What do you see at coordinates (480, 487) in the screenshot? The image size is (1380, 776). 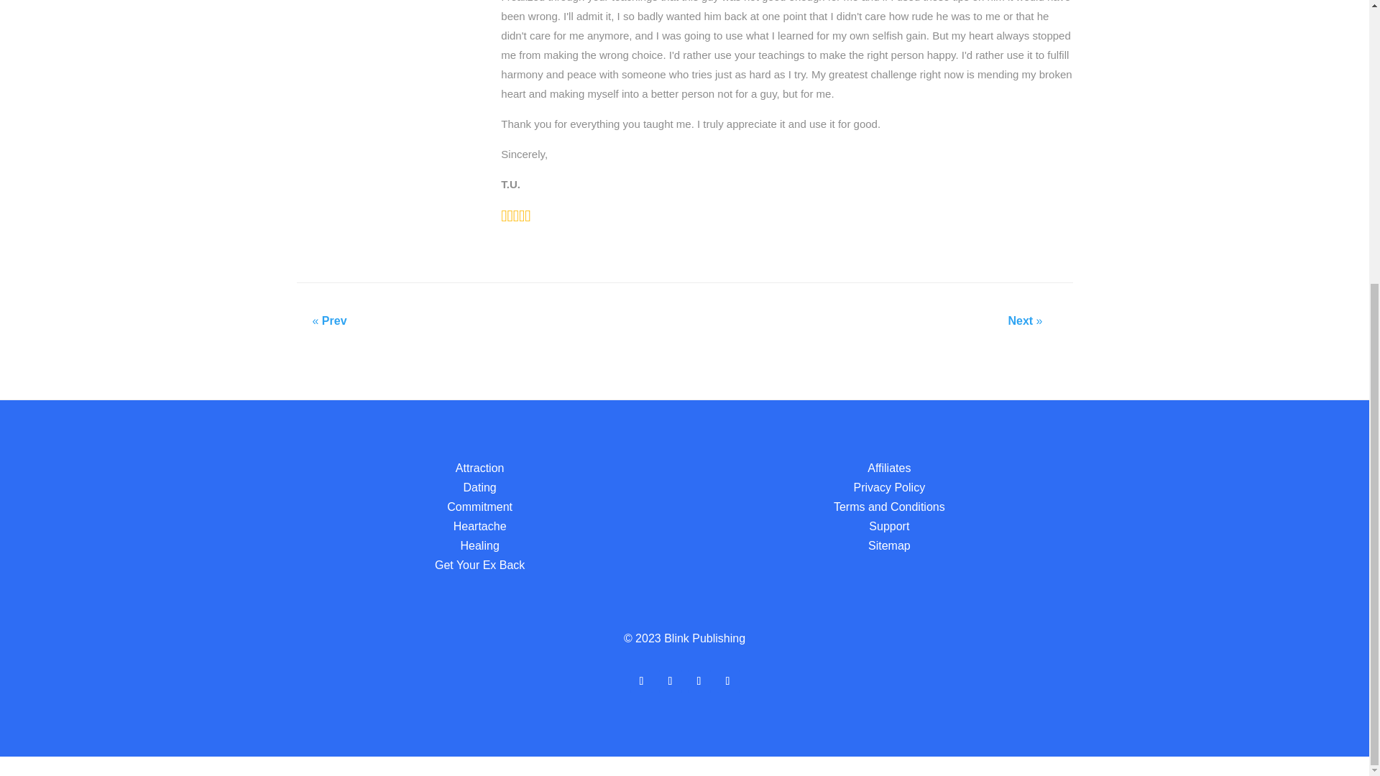 I see `Dating` at bounding box center [480, 487].